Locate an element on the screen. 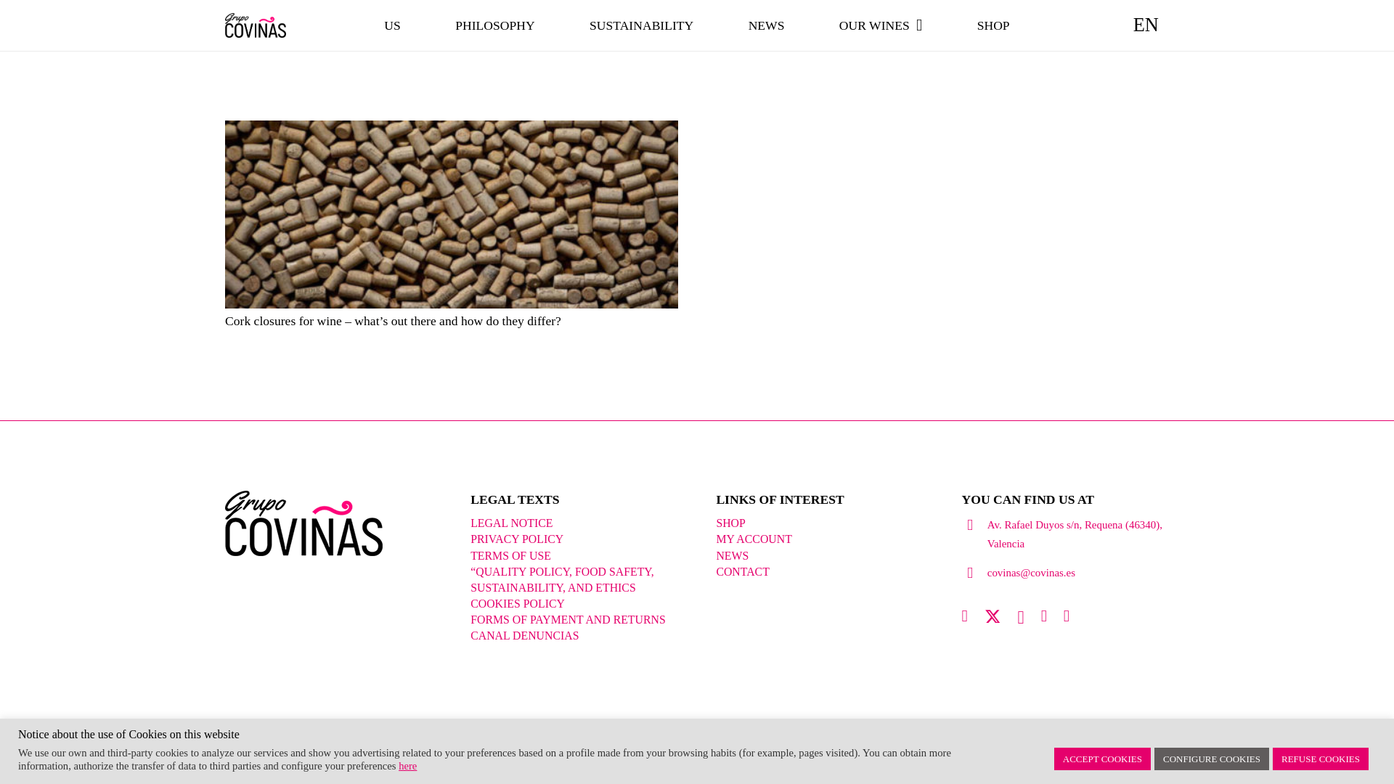  EN is located at coordinates (1146, 25).